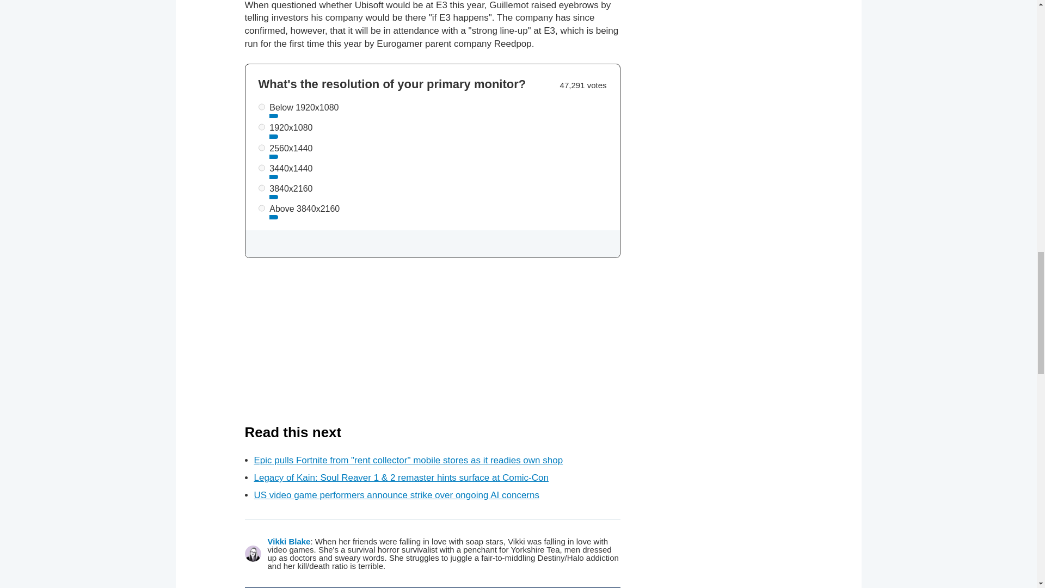  What do you see at coordinates (261, 168) in the screenshot?
I see `on` at bounding box center [261, 168].